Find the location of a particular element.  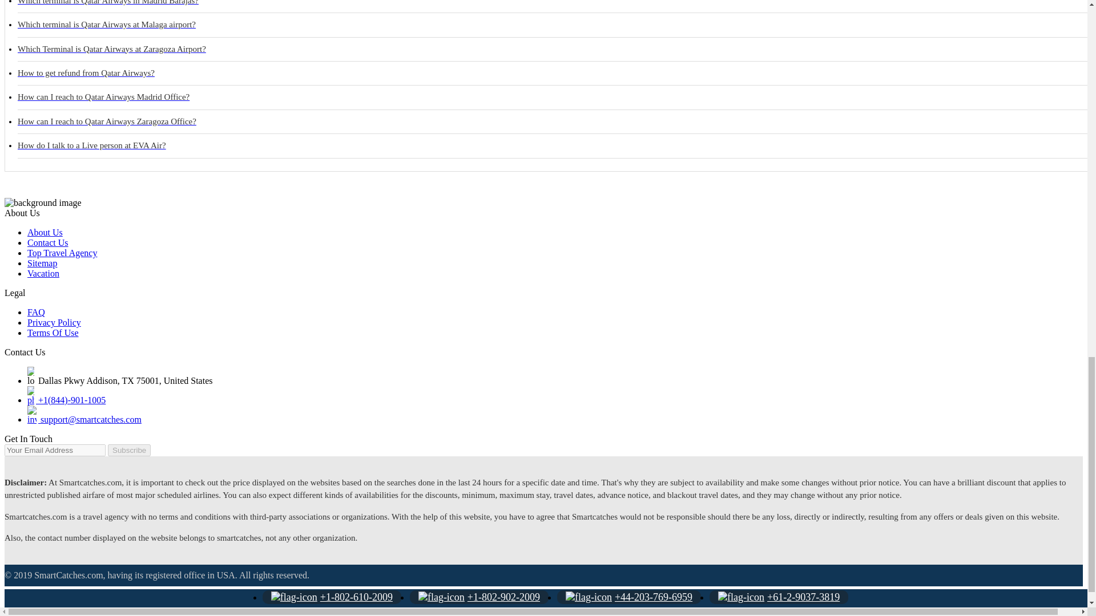

Vacation is located at coordinates (43, 273).